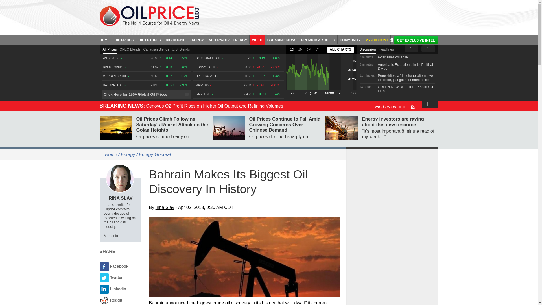  Describe the element at coordinates (350, 40) in the screenshot. I see `COMMUNITY` at that location.